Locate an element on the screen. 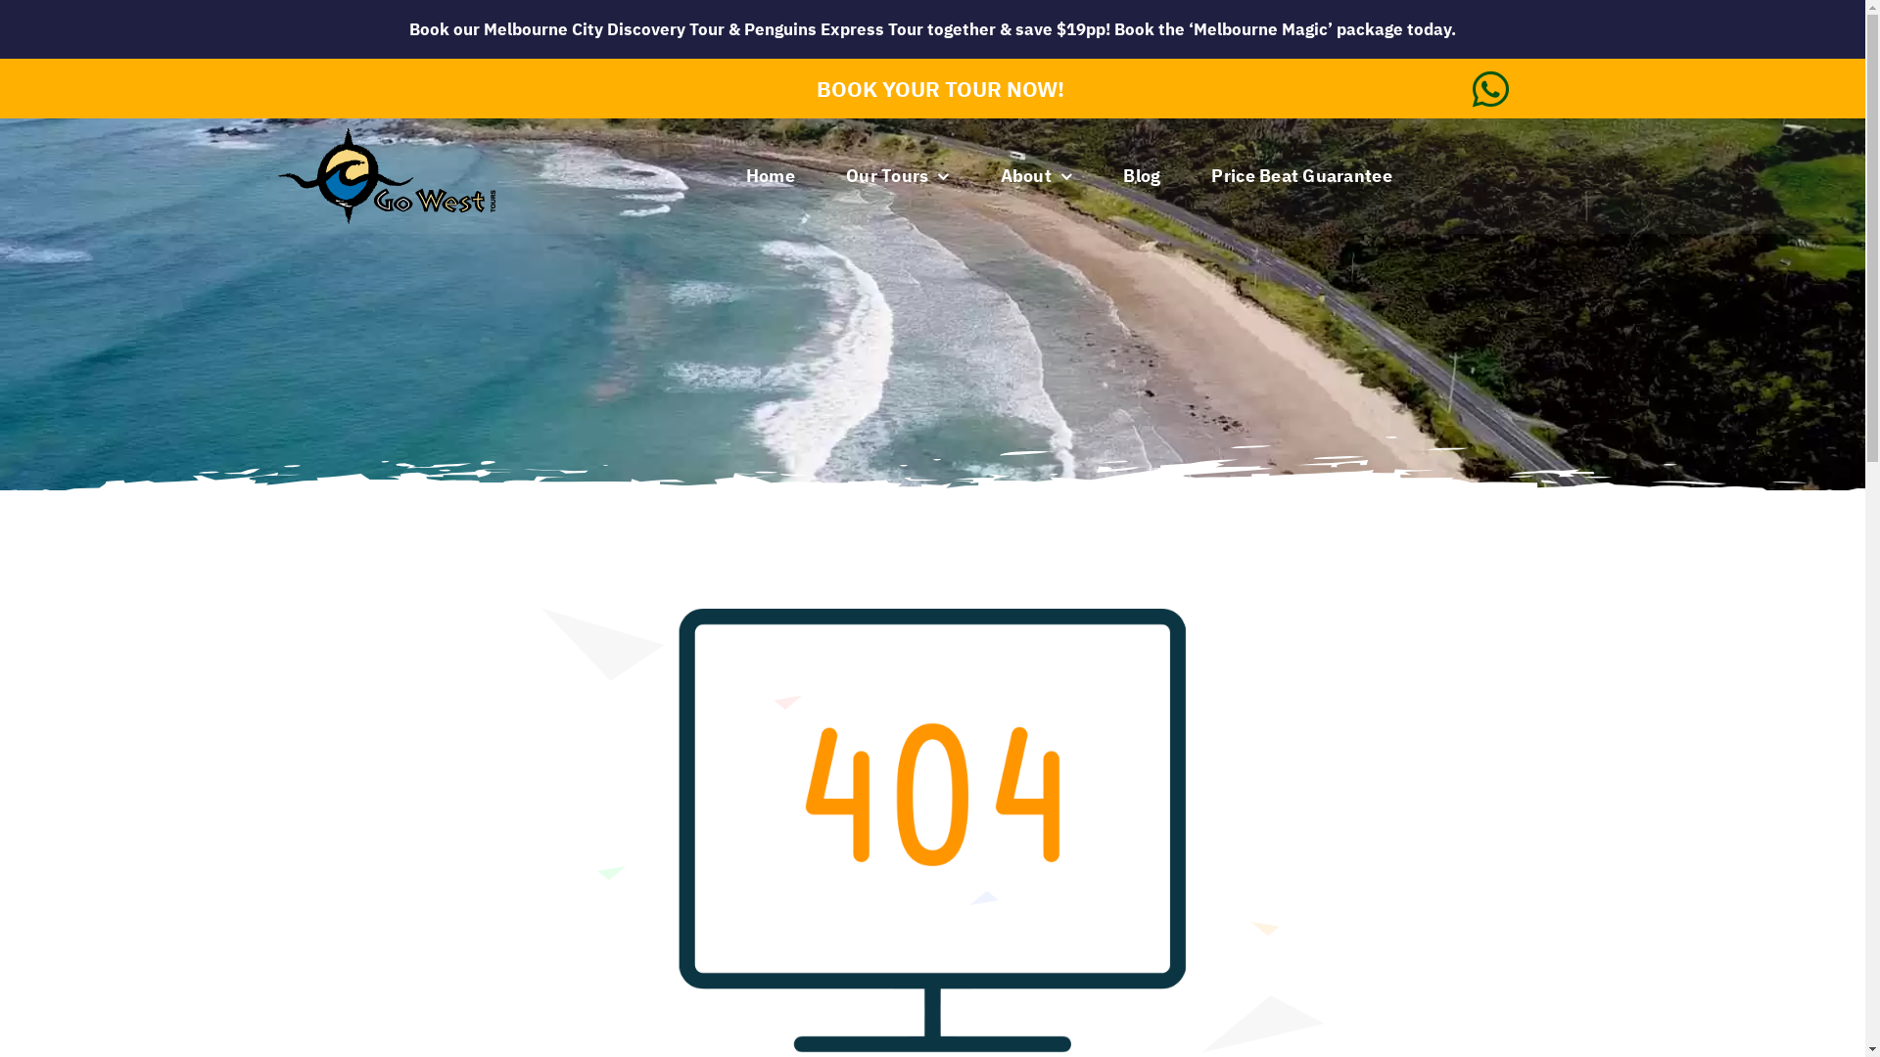 The image size is (1880, 1057). Blog is located at coordinates (1142, 176).